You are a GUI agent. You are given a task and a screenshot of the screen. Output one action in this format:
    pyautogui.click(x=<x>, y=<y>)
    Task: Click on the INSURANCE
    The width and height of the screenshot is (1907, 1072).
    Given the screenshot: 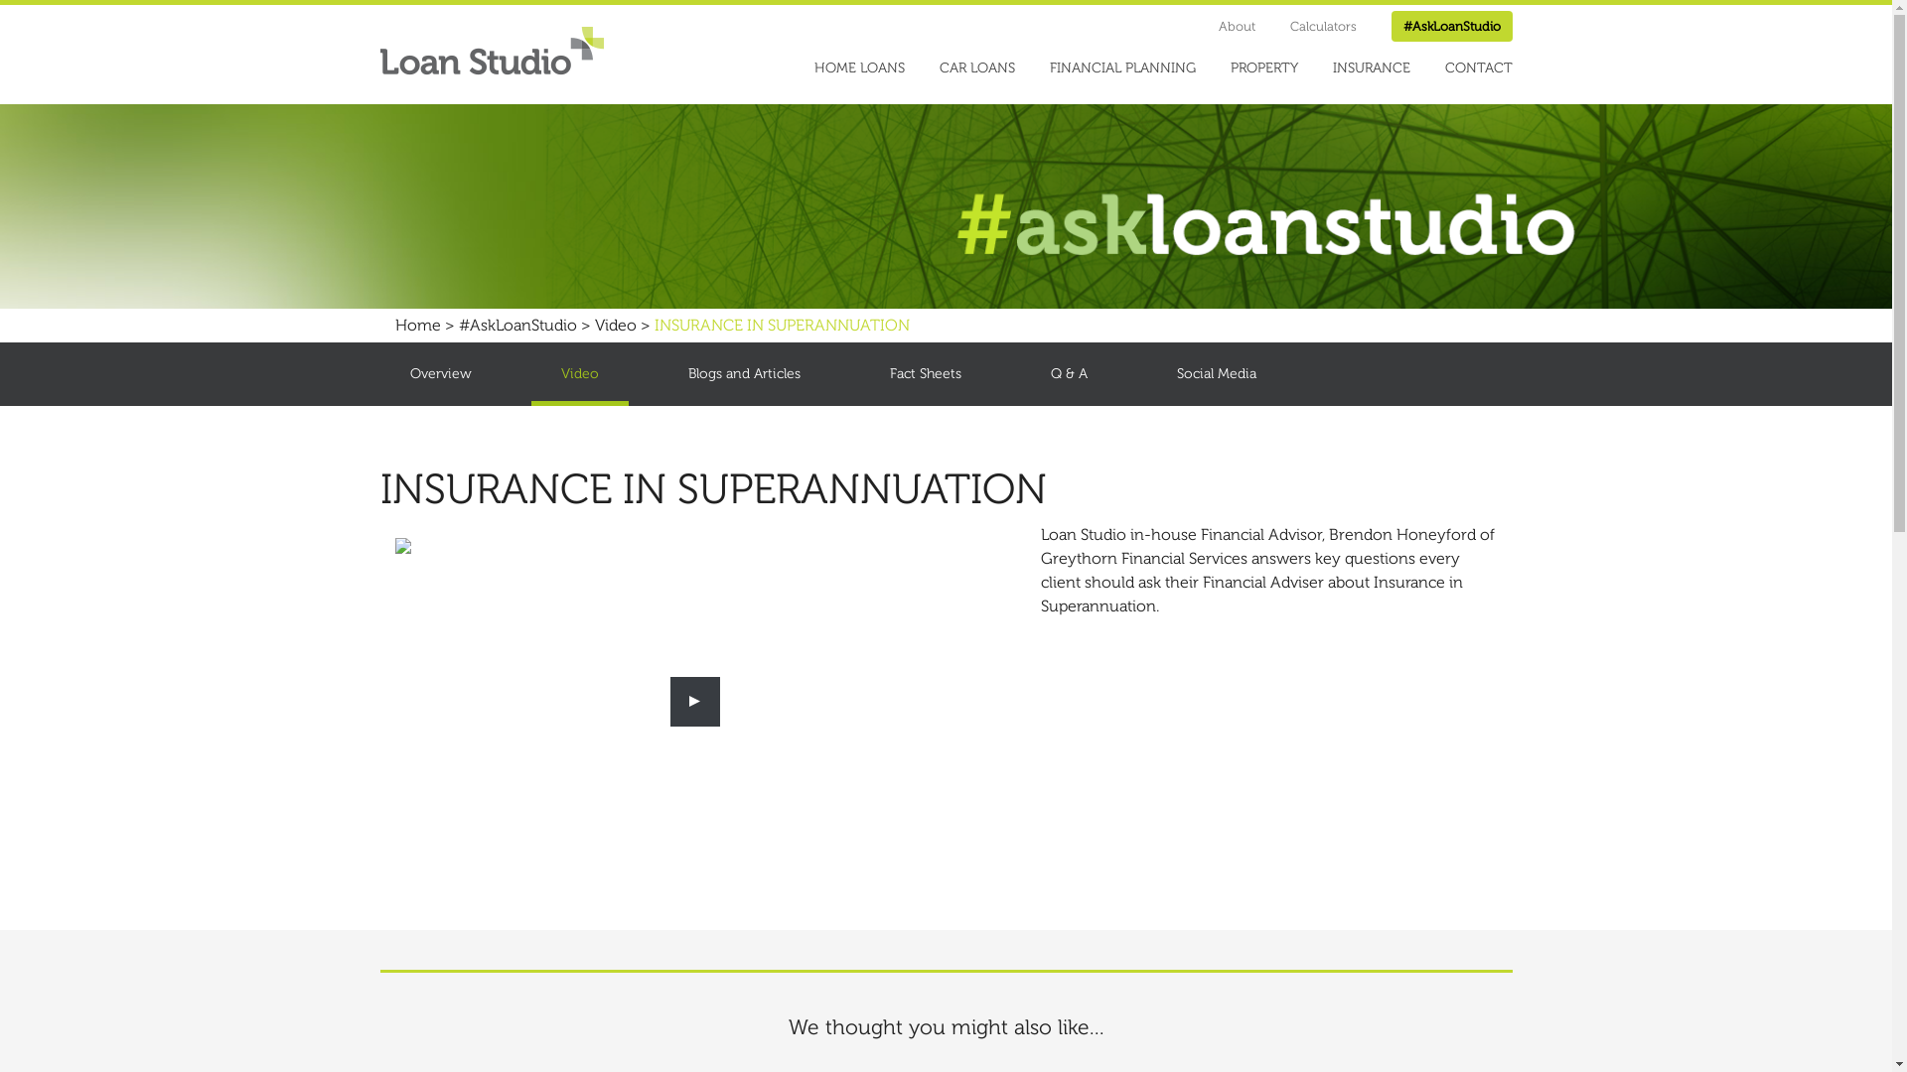 What is the action you would take?
    pyautogui.click(x=1372, y=68)
    